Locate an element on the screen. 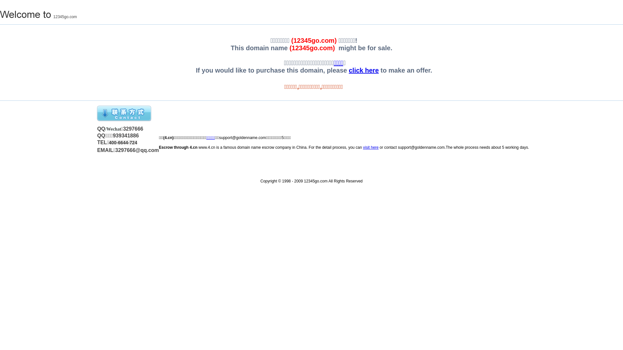 The image size is (623, 350). click here is located at coordinates (364, 70).